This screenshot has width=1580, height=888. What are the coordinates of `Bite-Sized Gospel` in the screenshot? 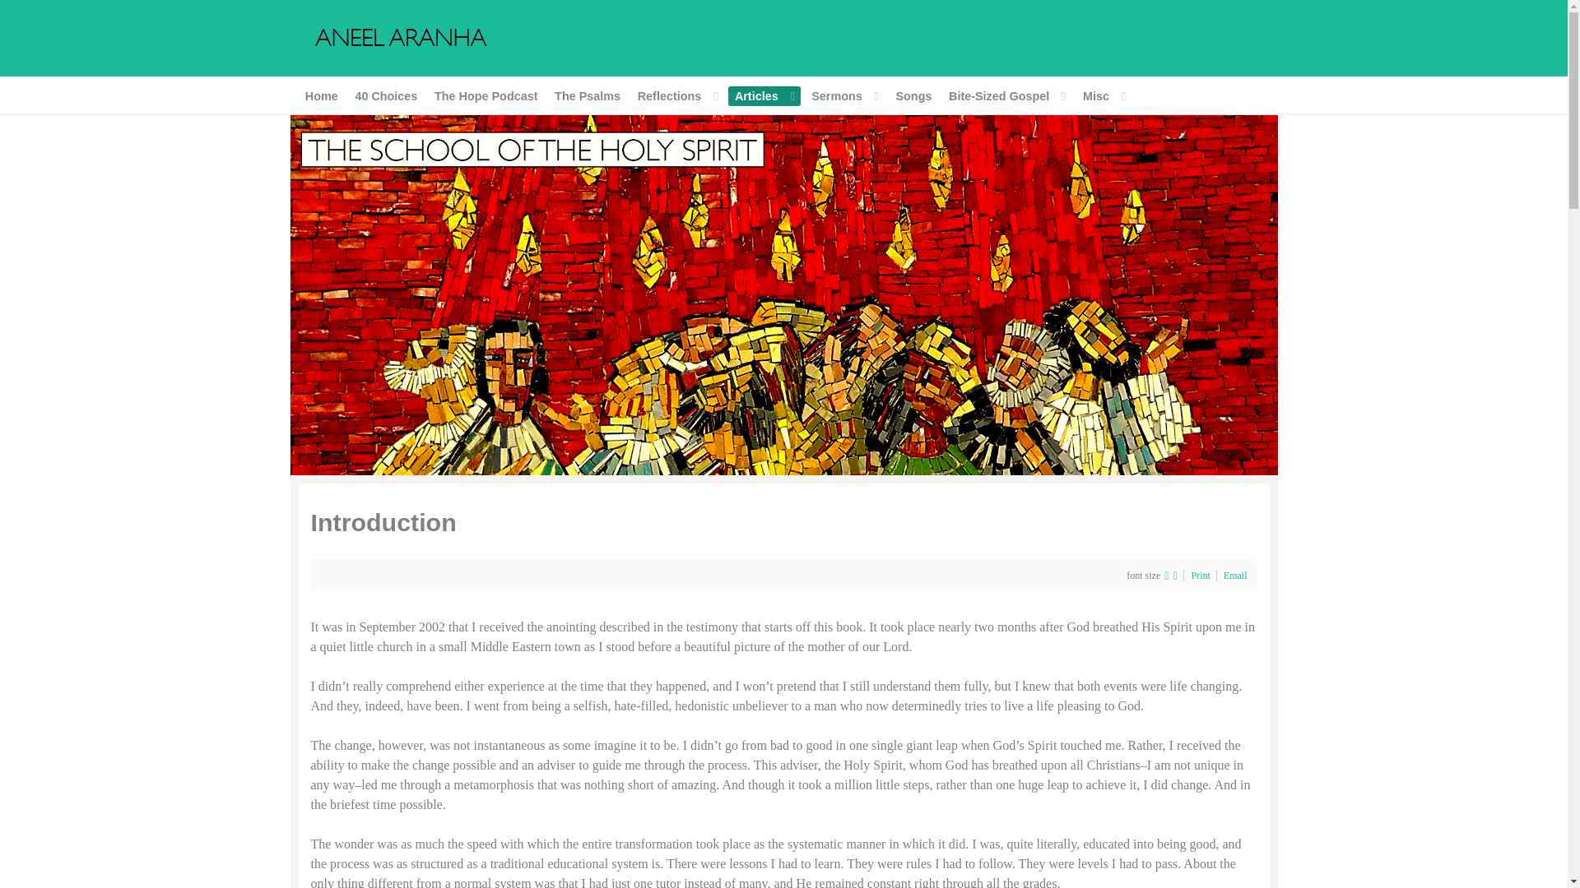 It's located at (1007, 95).